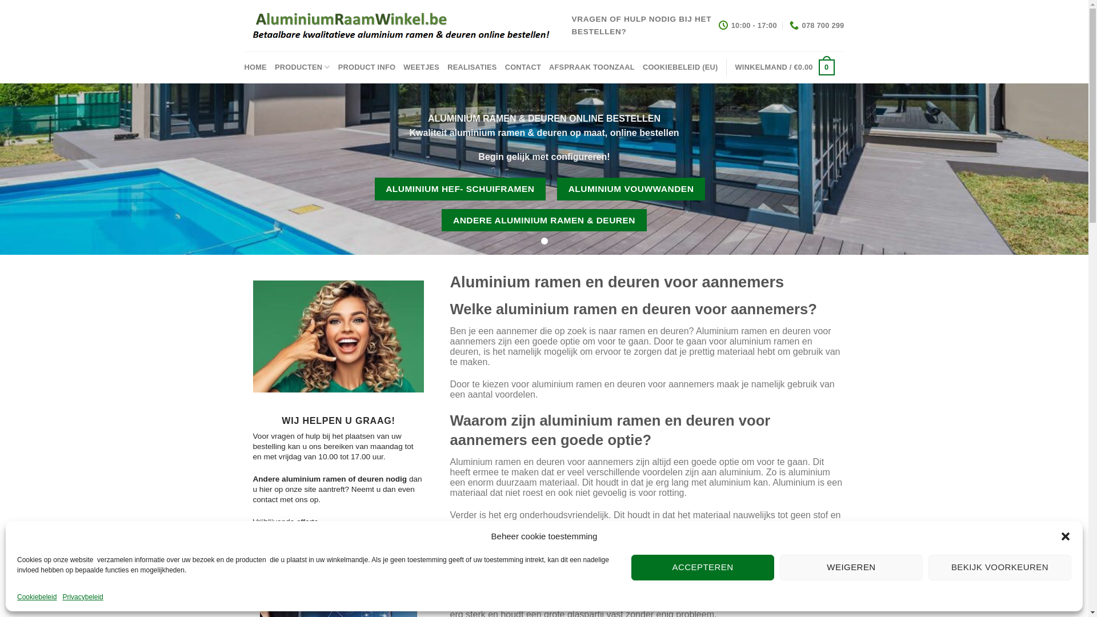  Describe the element at coordinates (747, 26) in the screenshot. I see `10:00 - 17:00` at that location.